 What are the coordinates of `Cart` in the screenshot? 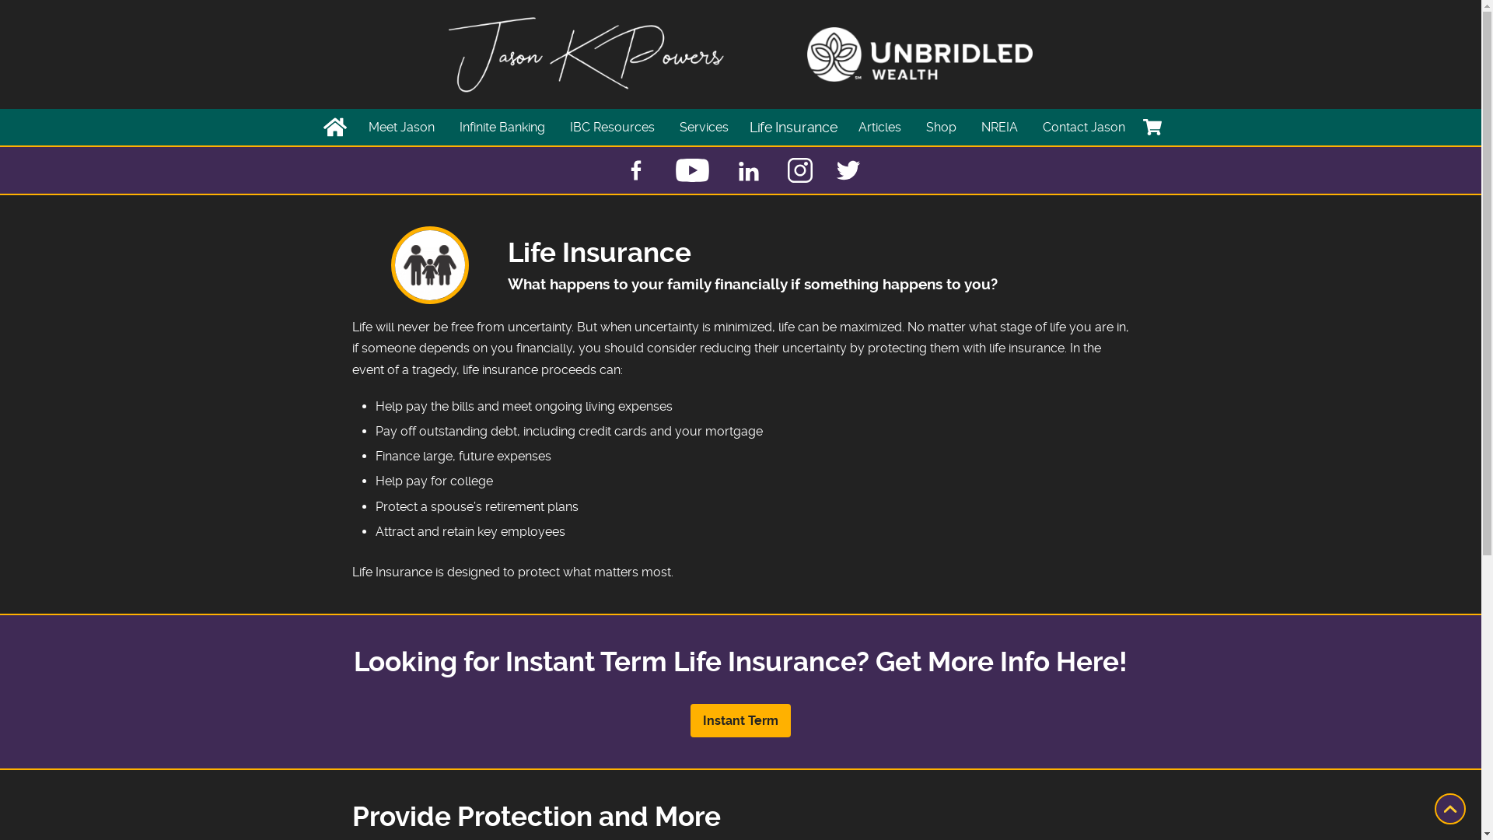 It's located at (1152, 128).